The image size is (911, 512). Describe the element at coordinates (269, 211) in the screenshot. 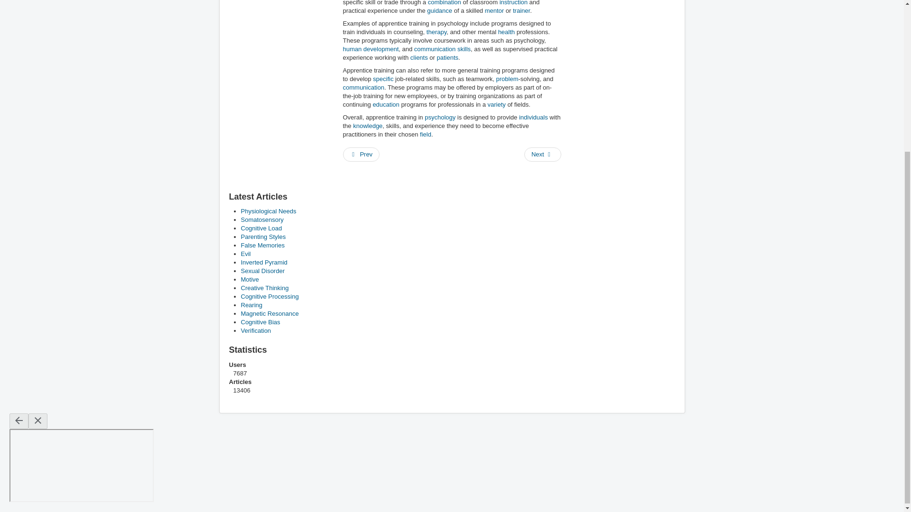

I see `Physiological Needs` at that location.